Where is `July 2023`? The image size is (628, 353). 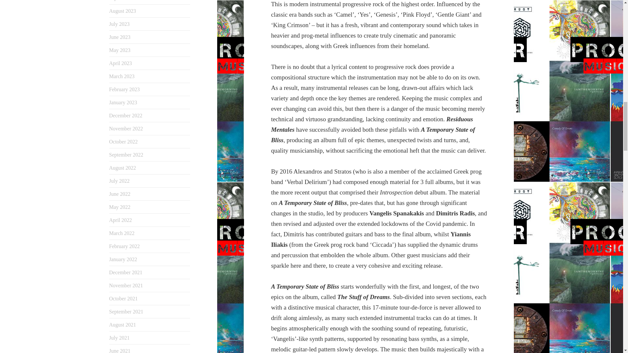
July 2023 is located at coordinates (120, 24).